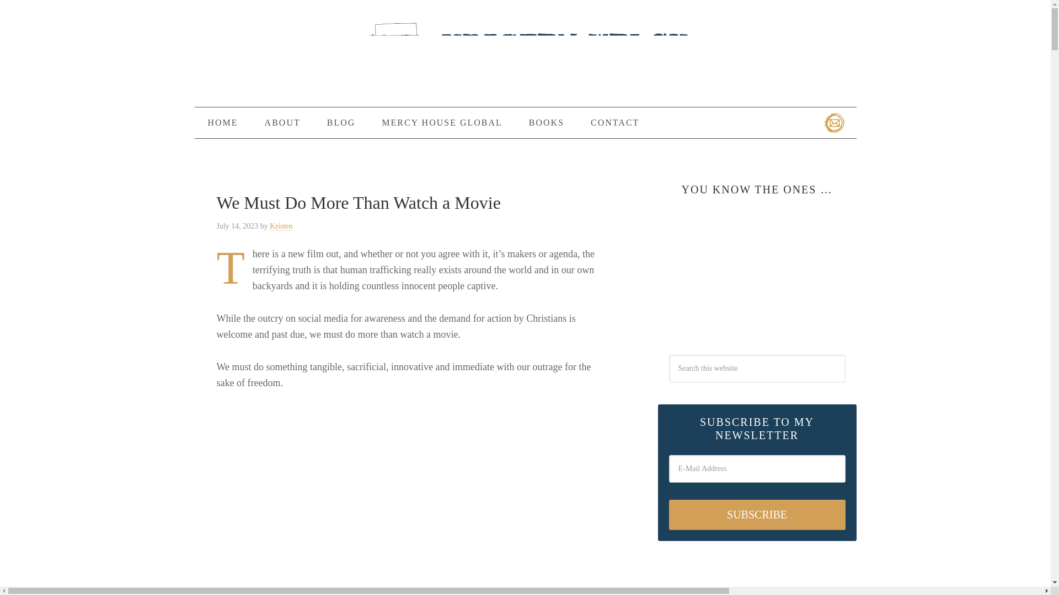 The height and width of the screenshot is (595, 1059). Describe the element at coordinates (546, 122) in the screenshot. I see `BOOKS` at that location.